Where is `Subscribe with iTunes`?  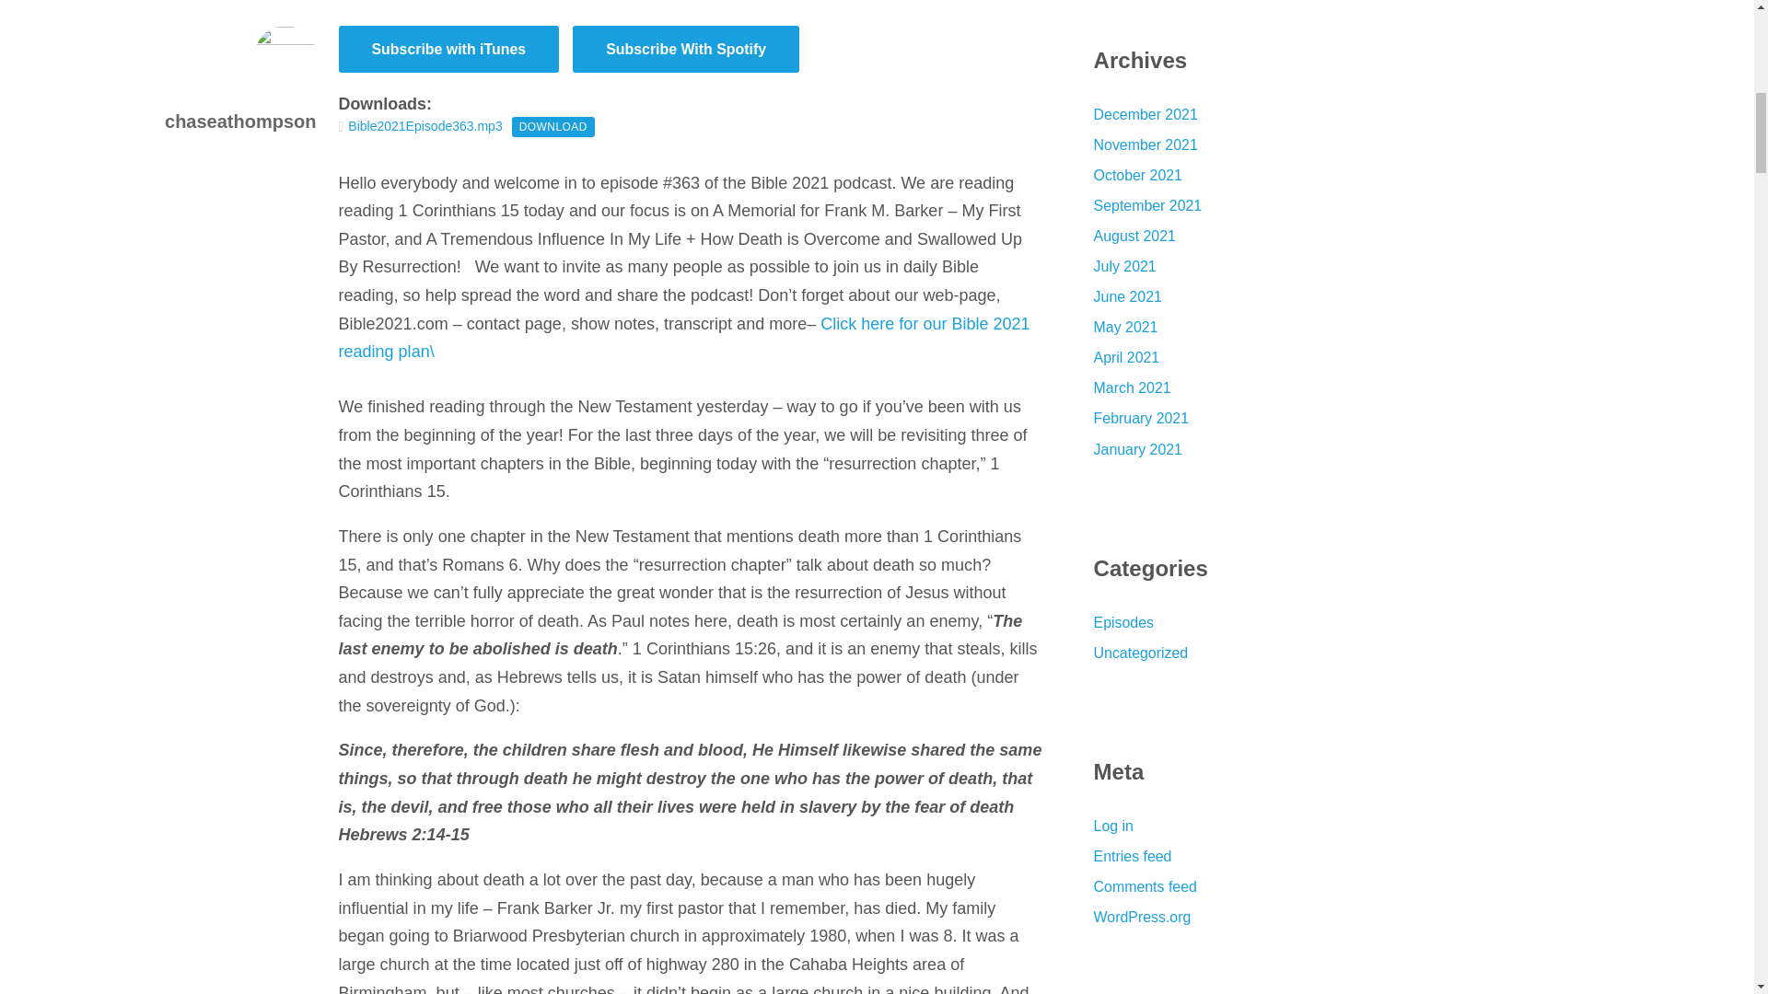
Subscribe with iTunes is located at coordinates (449, 49).